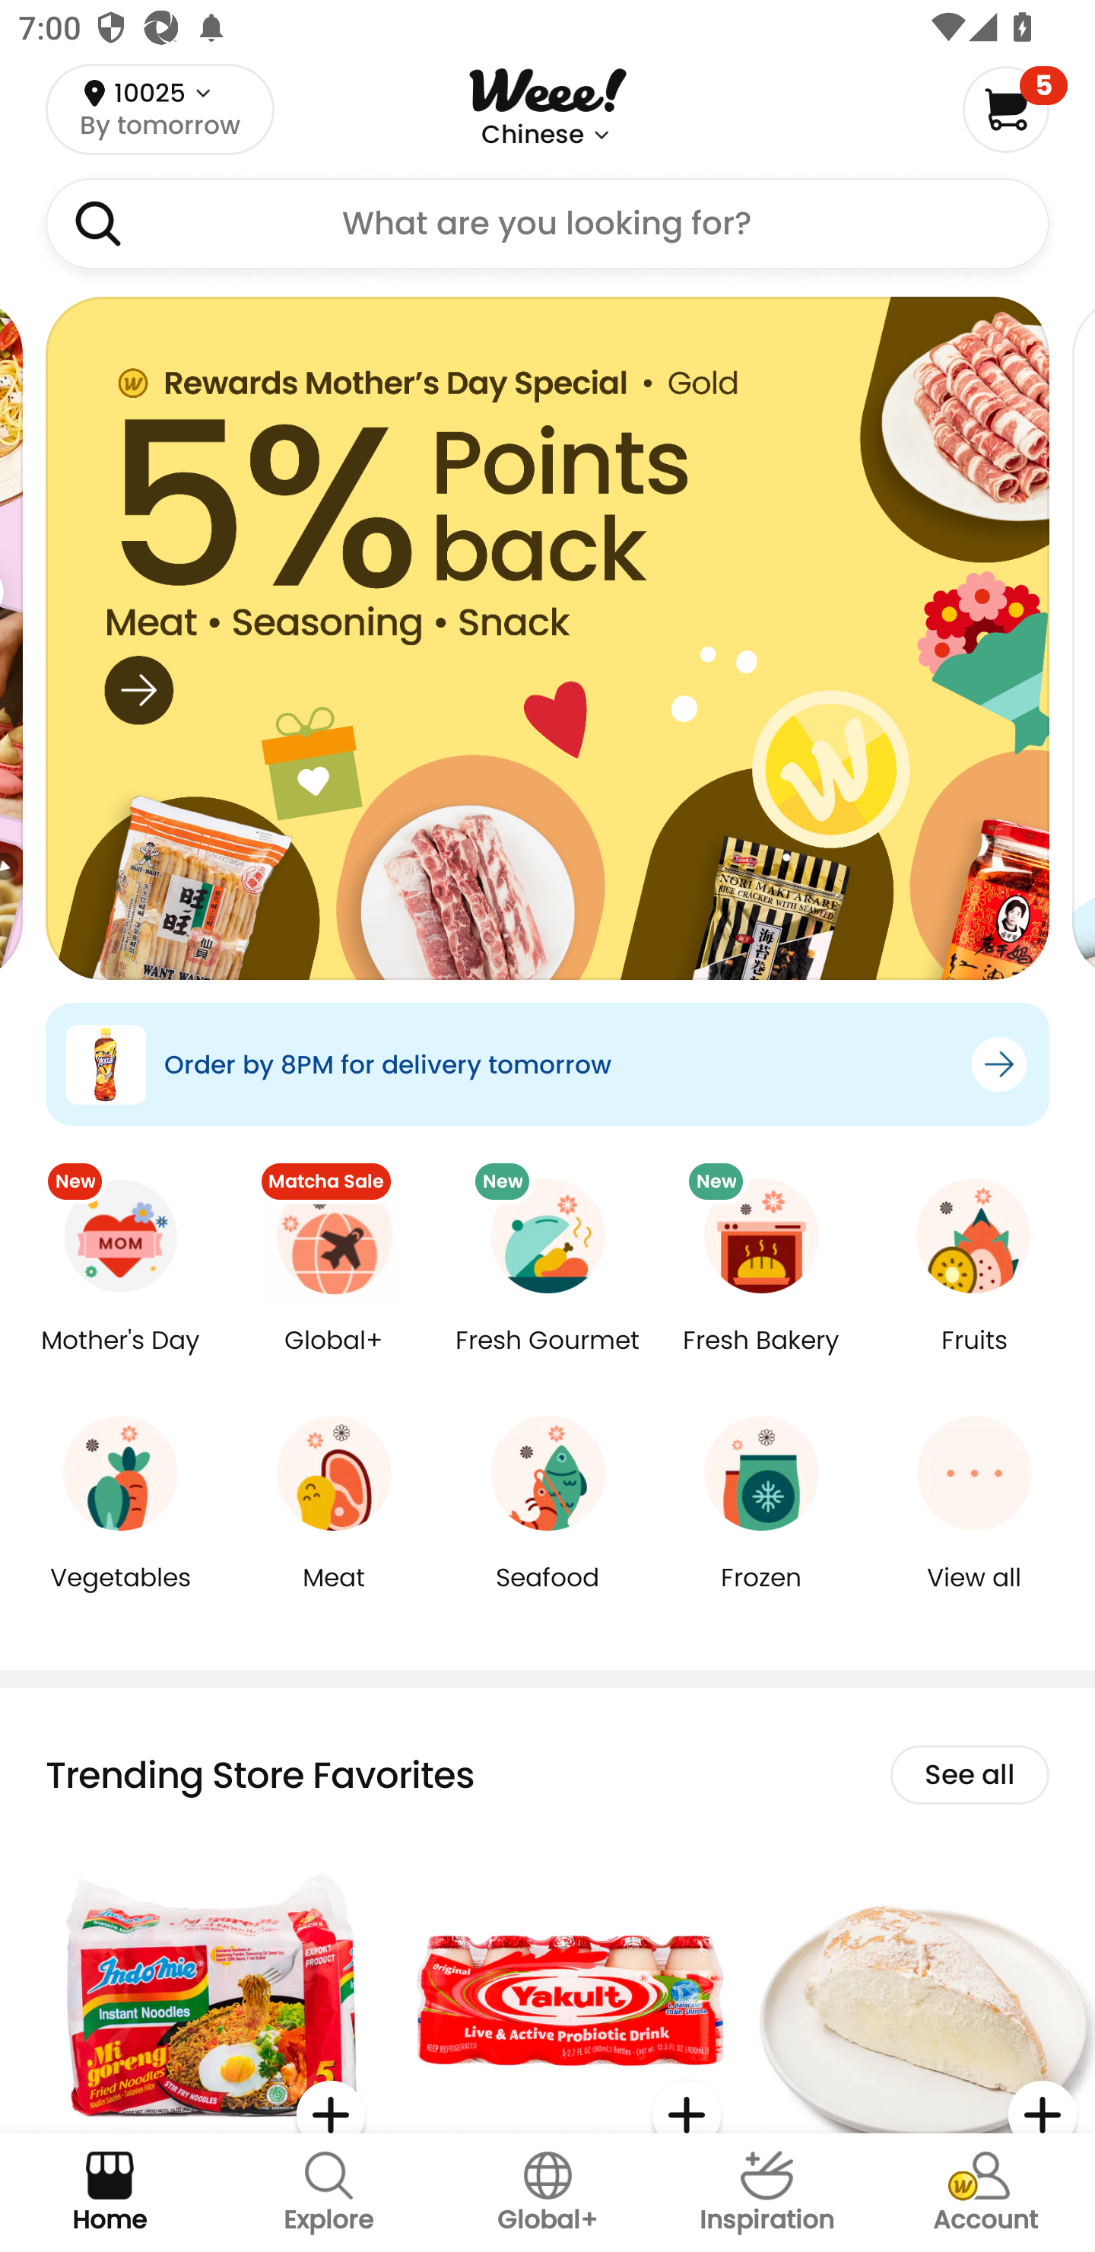 The image size is (1095, 2252). I want to click on Explore, so click(328, 2193).